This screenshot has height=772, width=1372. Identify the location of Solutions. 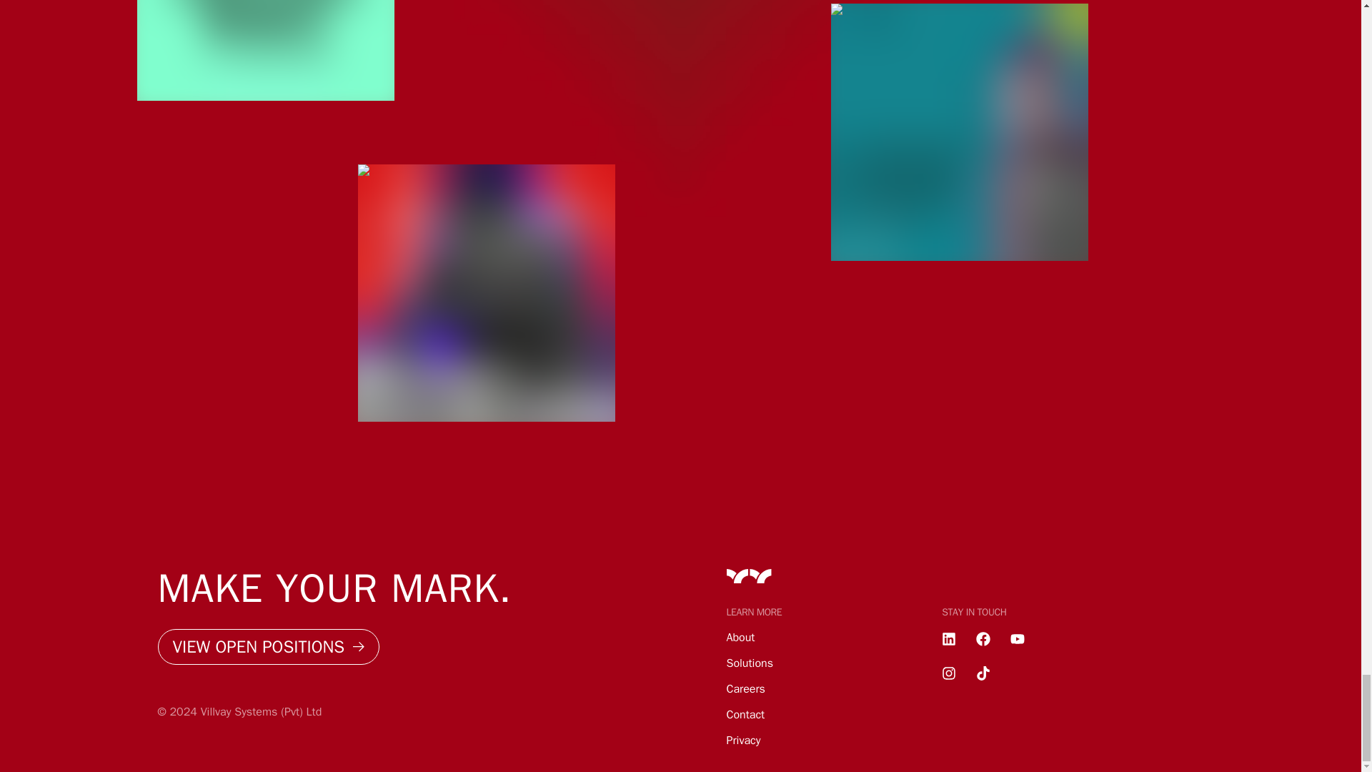
(749, 663).